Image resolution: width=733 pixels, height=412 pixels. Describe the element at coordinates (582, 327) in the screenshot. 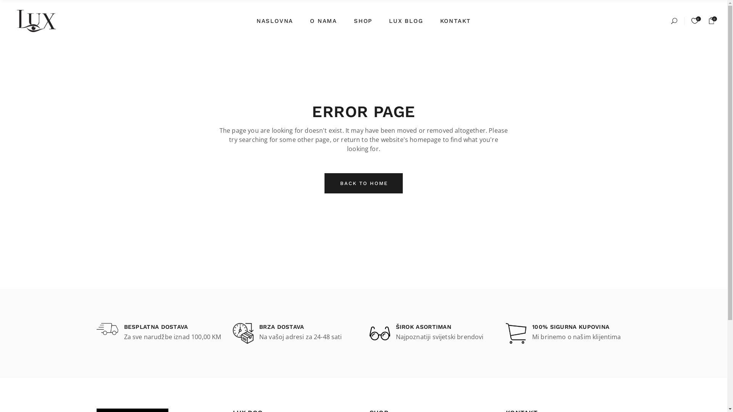

I see `100% SIGURNA KUPOVINA` at that location.